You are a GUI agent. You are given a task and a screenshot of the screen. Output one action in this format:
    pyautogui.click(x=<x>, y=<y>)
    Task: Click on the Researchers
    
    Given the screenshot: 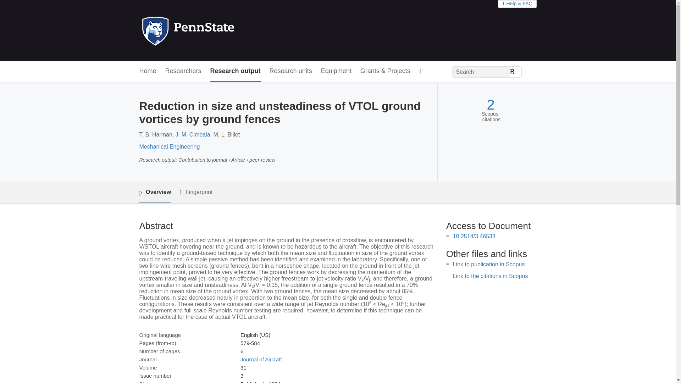 What is the action you would take?
    pyautogui.click(x=183, y=71)
    